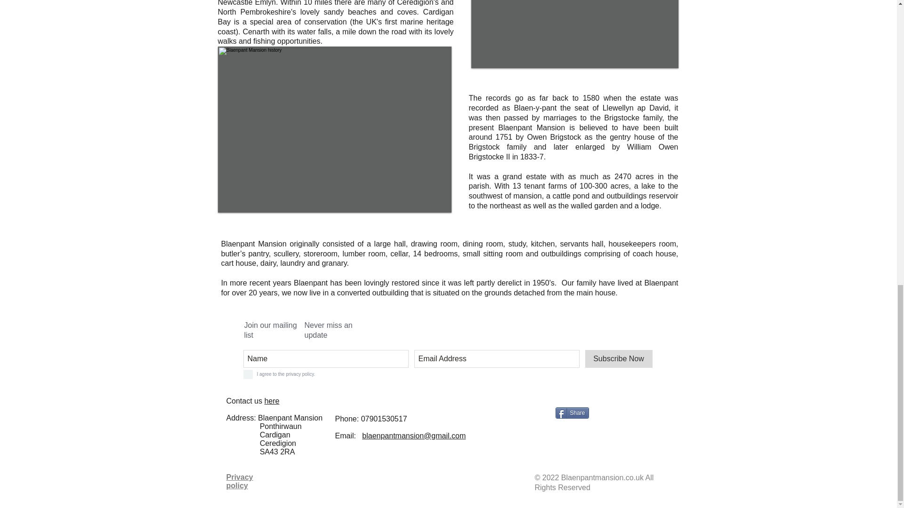  Describe the element at coordinates (574, 34) in the screenshot. I see `No Frame` at that location.